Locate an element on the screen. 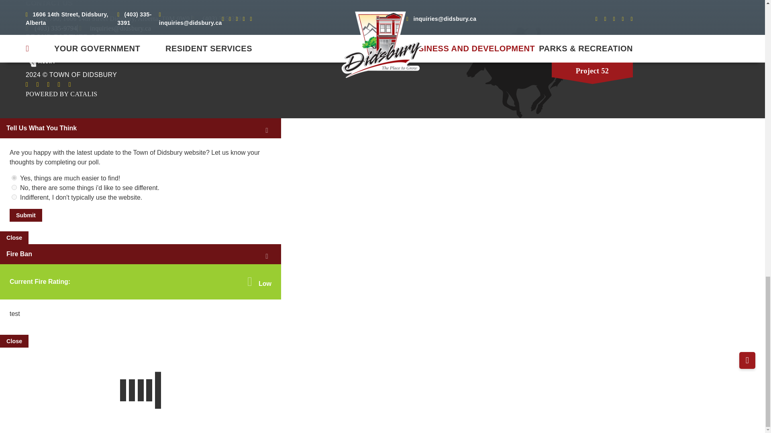 This screenshot has height=433, width=771. 308ff39b-4cc9-4e7d-b8ff-ab631be30514 is located at coordinates (14, 188).